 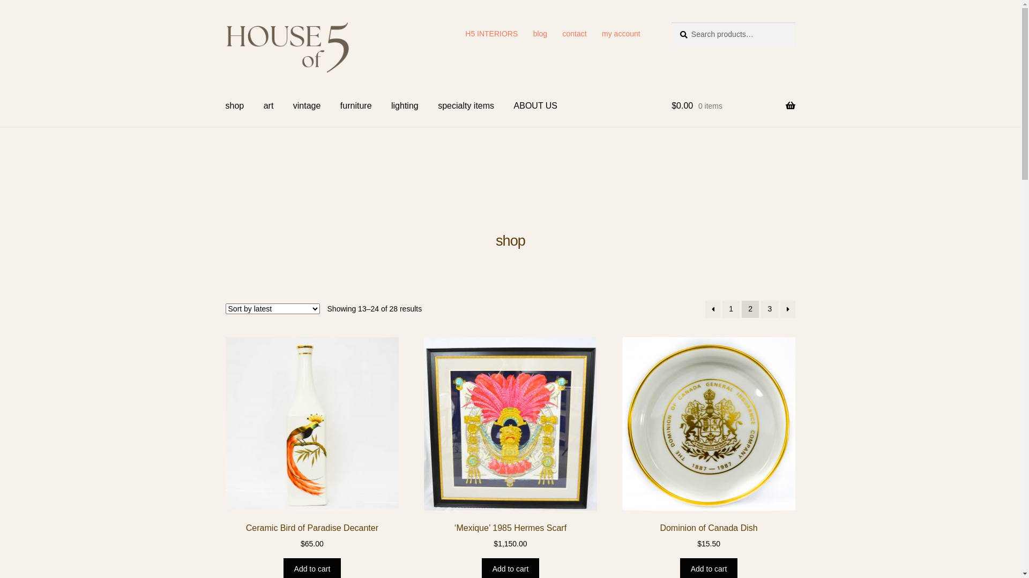 What do you see at coordinates (225, 22) in the screenshot?
I see `Skip to Navigation` at bounding box center [225, 22].